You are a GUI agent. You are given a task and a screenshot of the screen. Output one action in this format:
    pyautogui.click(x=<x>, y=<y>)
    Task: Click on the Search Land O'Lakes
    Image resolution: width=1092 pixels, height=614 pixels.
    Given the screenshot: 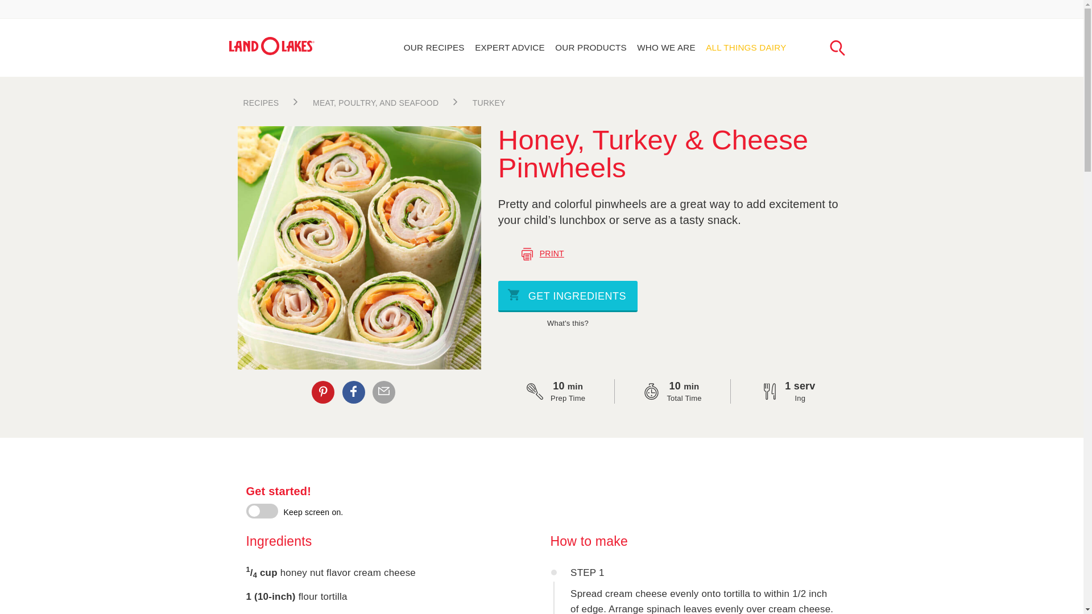 What is the action you would take?
    pyautogui.click(x=838, y=47)
    